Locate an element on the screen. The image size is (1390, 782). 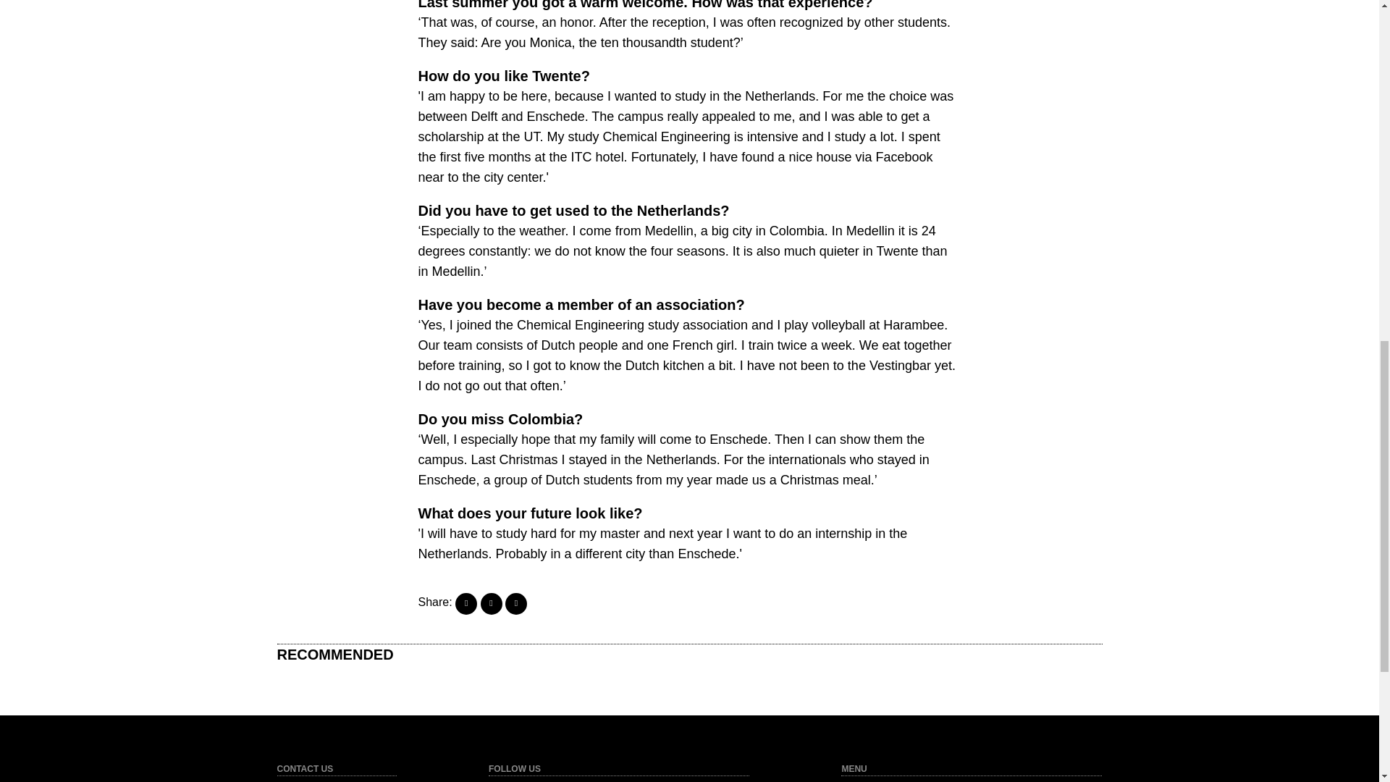
Share on Facebook is located at coordinates (466, 603).